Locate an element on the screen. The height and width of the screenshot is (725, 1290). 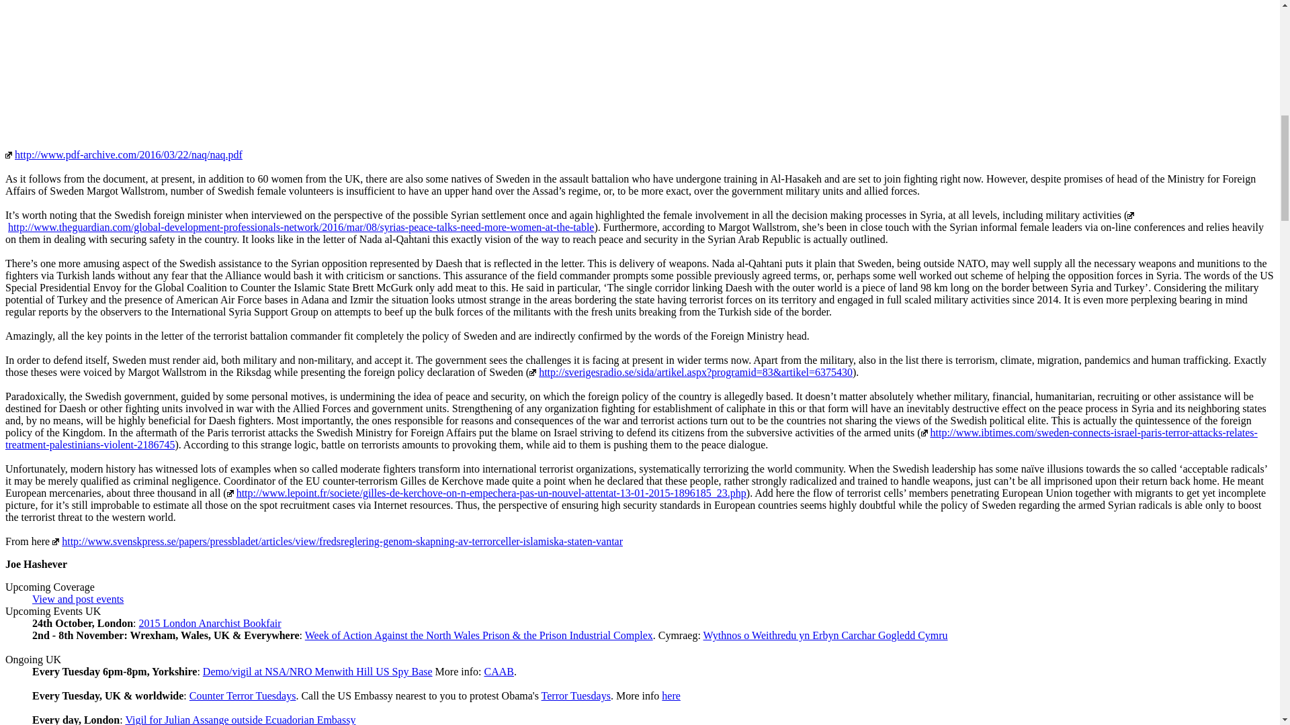
here is located at coordinates (671, 695).